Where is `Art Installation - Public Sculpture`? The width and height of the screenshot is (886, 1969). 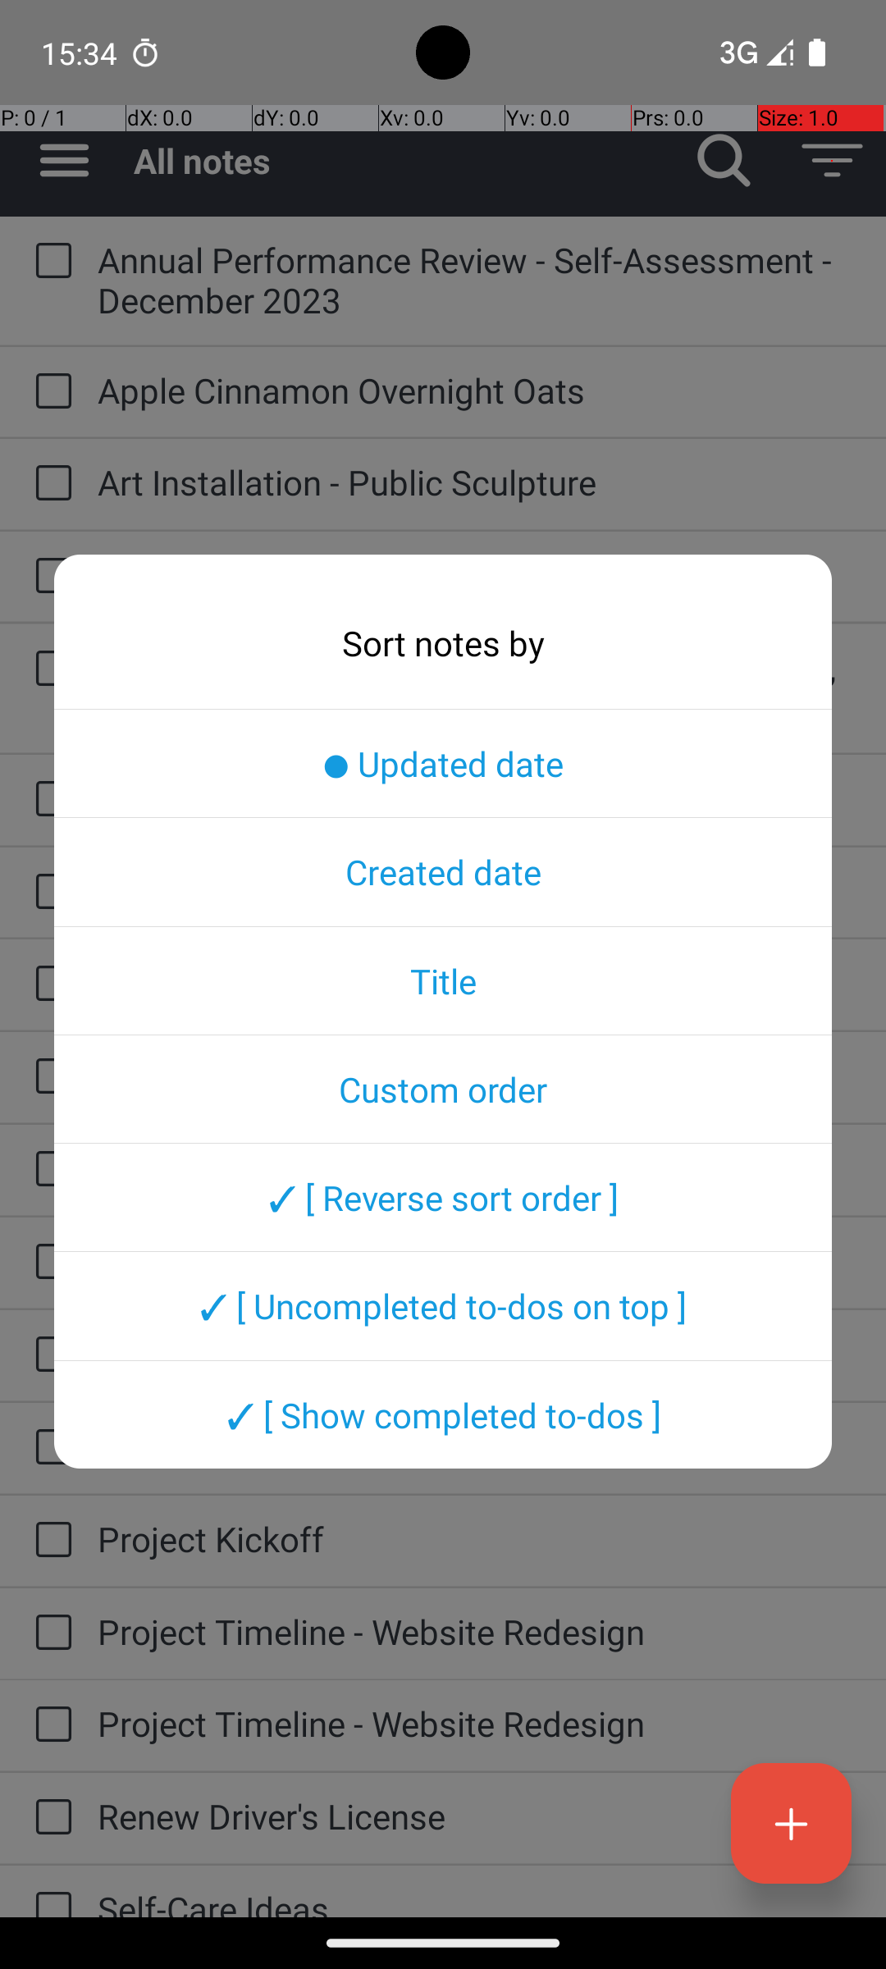
Art Installation - Public Sculpture is located at coordinates (476, 482).